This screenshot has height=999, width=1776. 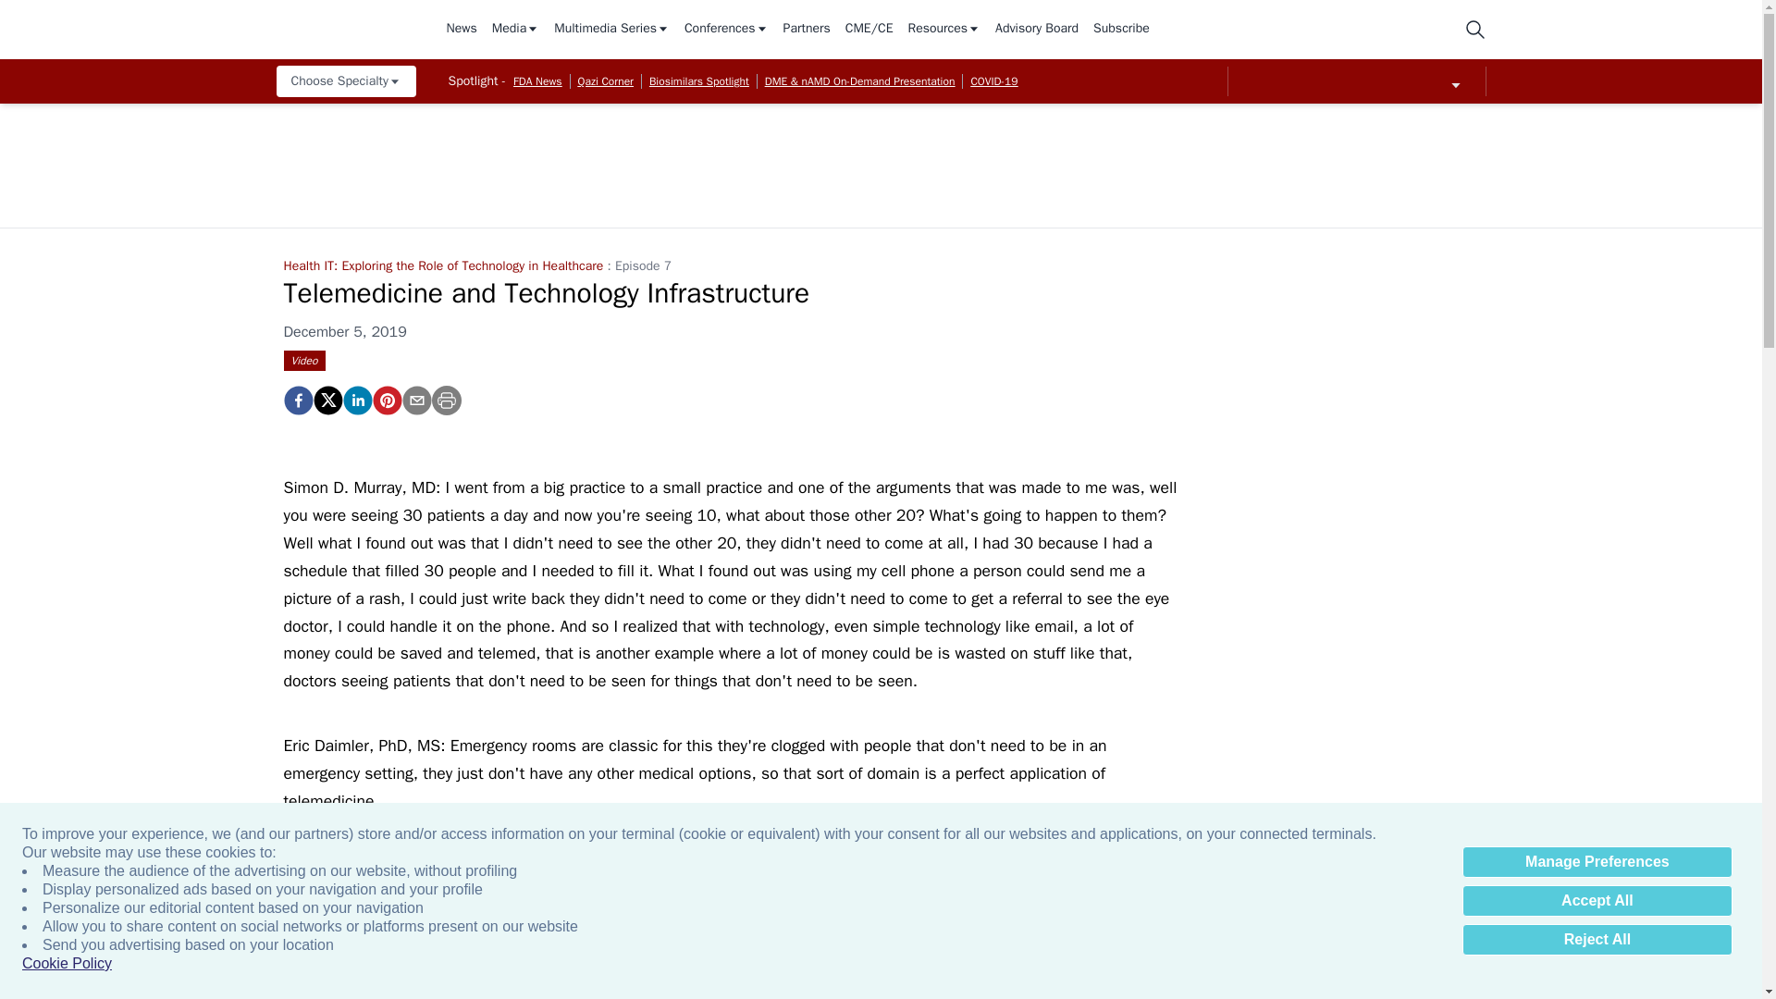 I want to click on Subscribe, so click(x=1121, y=30).